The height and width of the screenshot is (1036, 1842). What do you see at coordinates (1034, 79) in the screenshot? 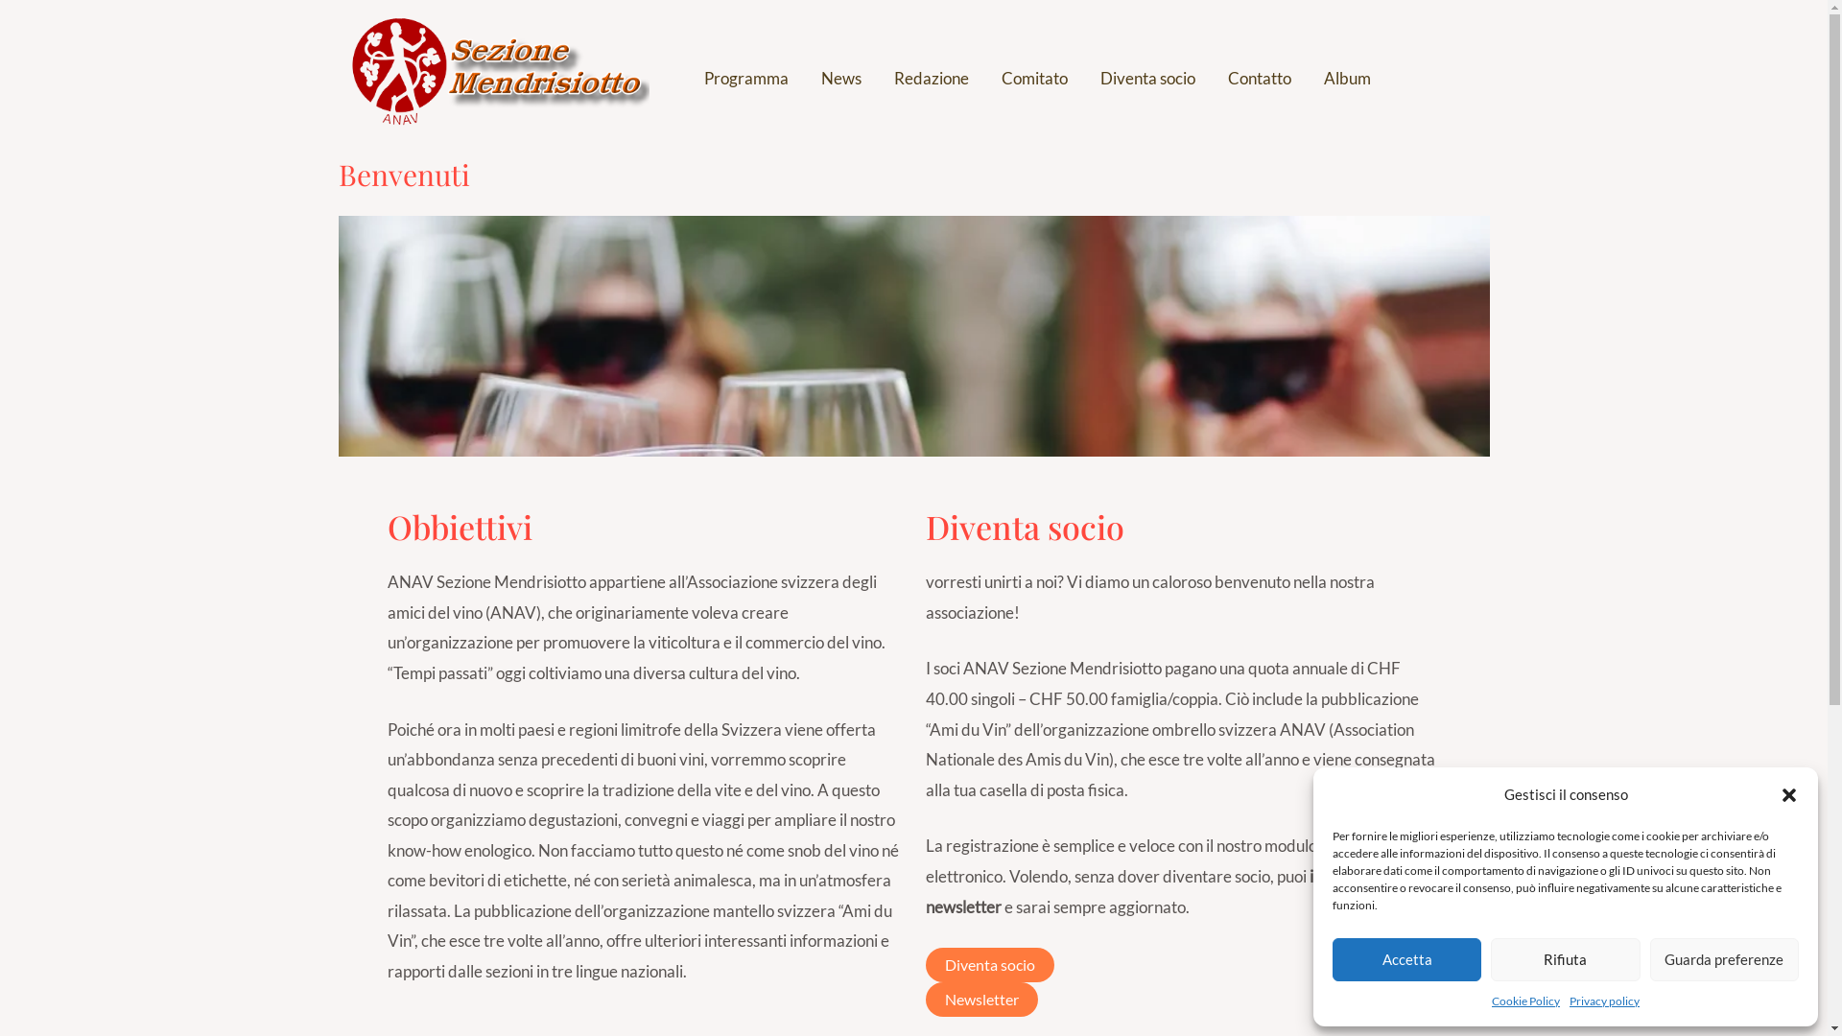
I see `Comitato` at bounding box center [1034, 79].